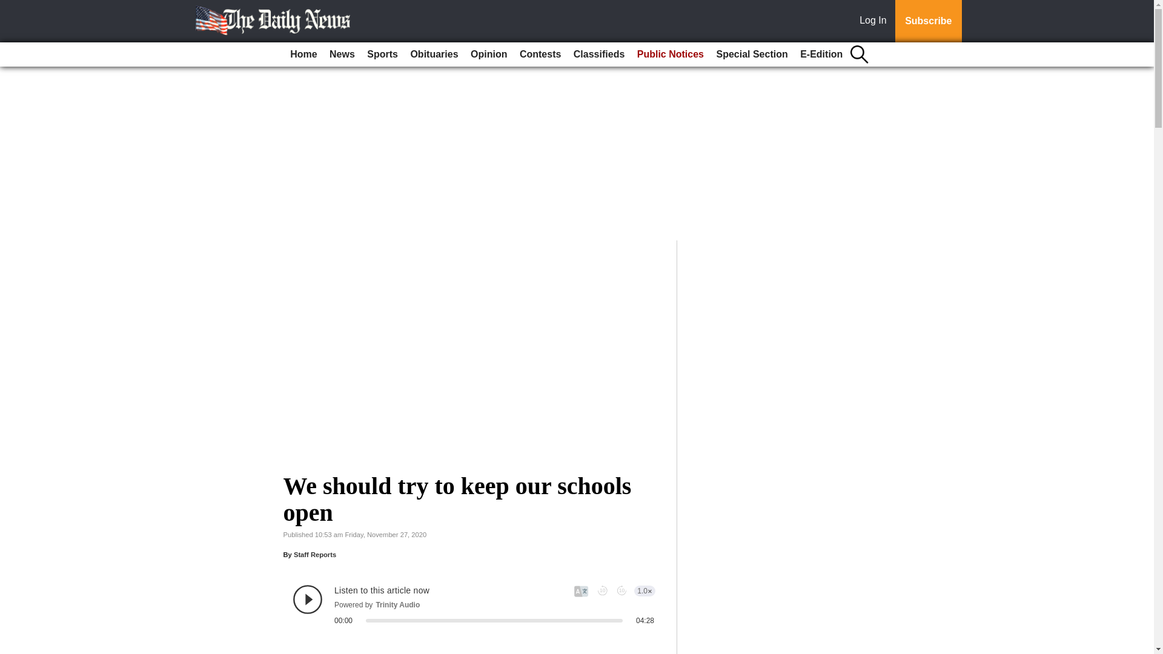 The image size is (1163, 654). I want to click on E-Edition, so click(821, 54).